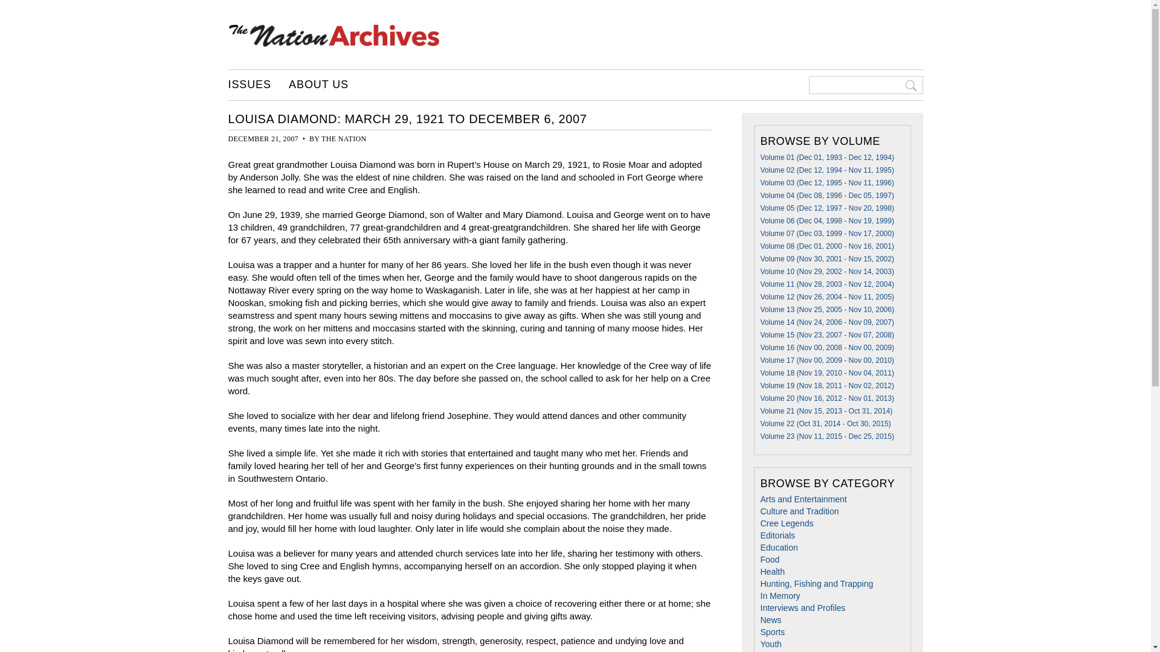 Image resolution: width=1160 pixels, height=652 pixels. Describe the element at coordinates (777, 535) in the screenshot. I see `Editorials` at that location.